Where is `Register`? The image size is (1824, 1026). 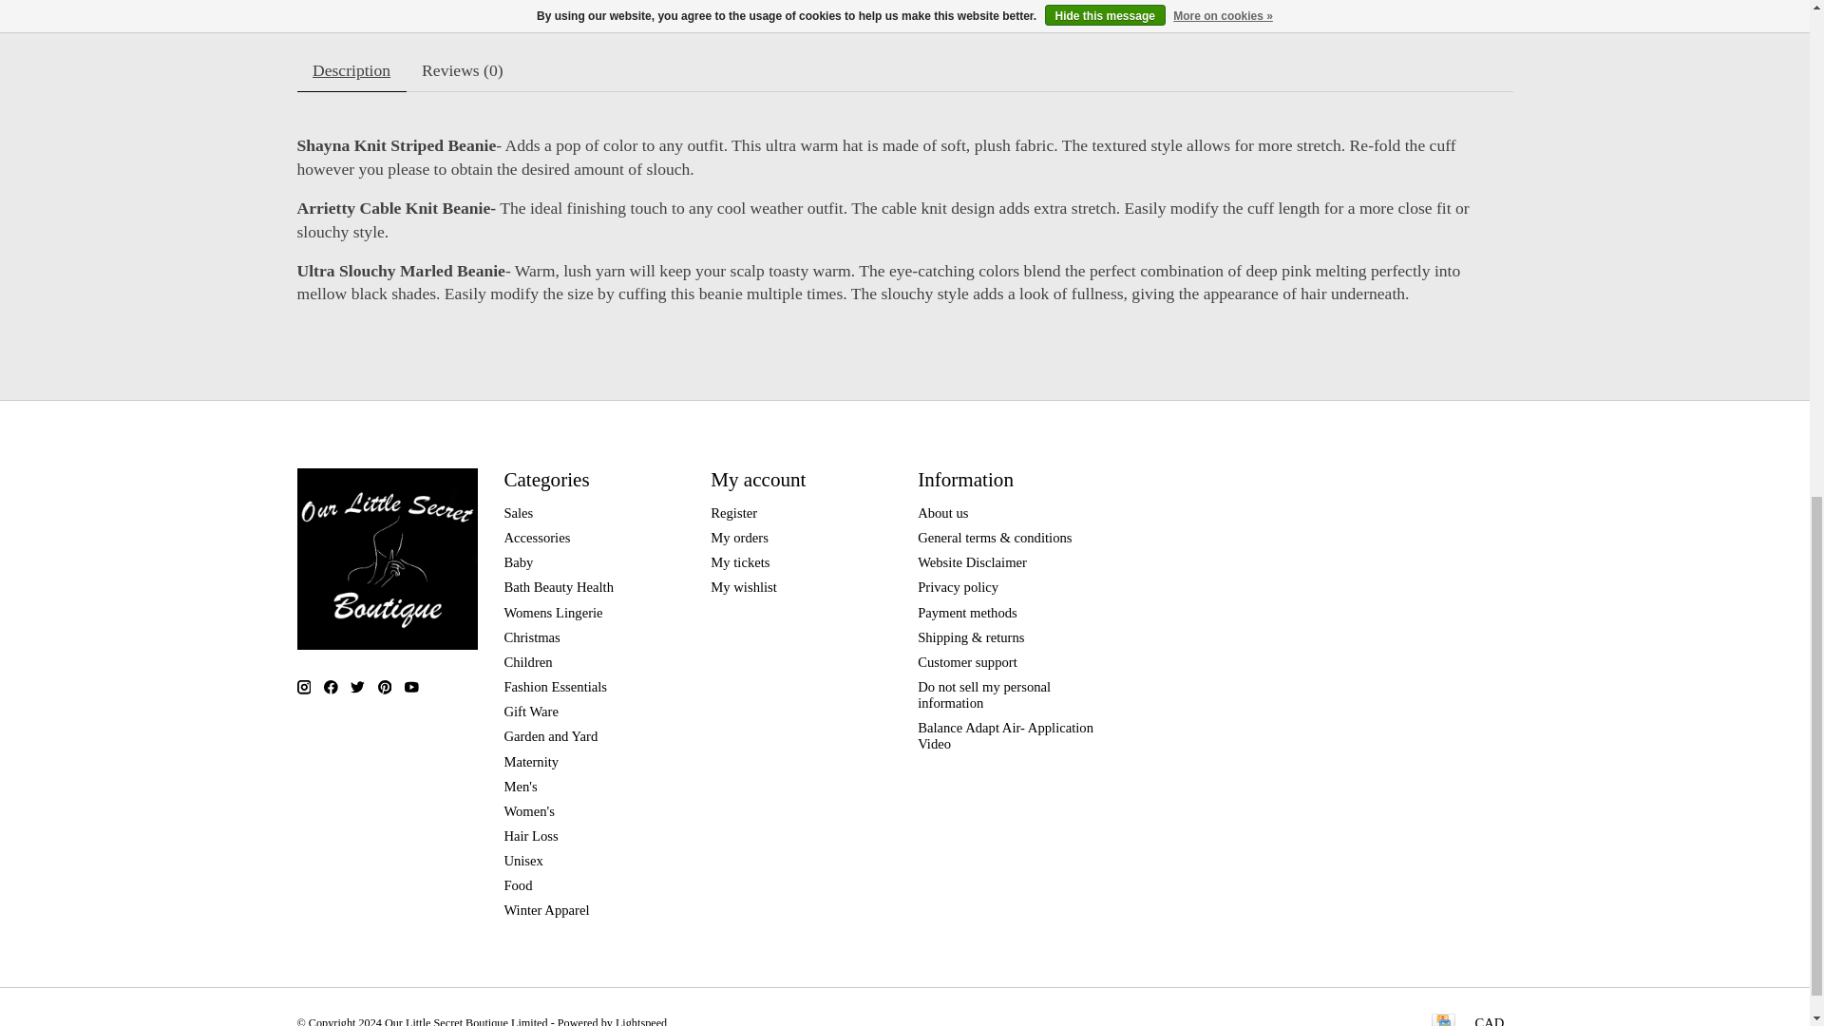 Register is located at coordinates (733, 513).